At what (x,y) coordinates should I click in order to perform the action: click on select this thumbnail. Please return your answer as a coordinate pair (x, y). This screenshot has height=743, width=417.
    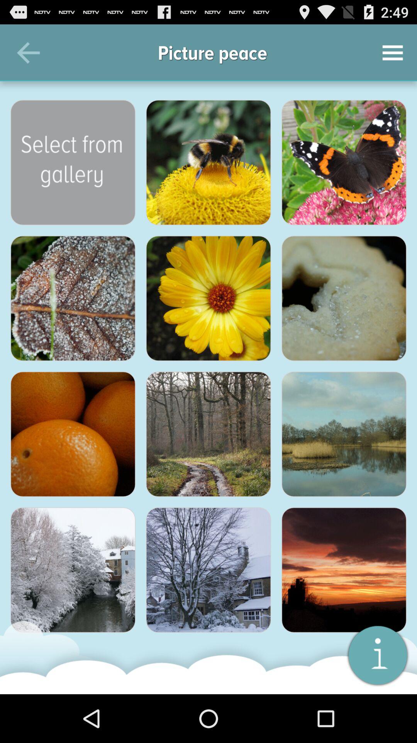
    Looking at the image, I should click on (208, 163).